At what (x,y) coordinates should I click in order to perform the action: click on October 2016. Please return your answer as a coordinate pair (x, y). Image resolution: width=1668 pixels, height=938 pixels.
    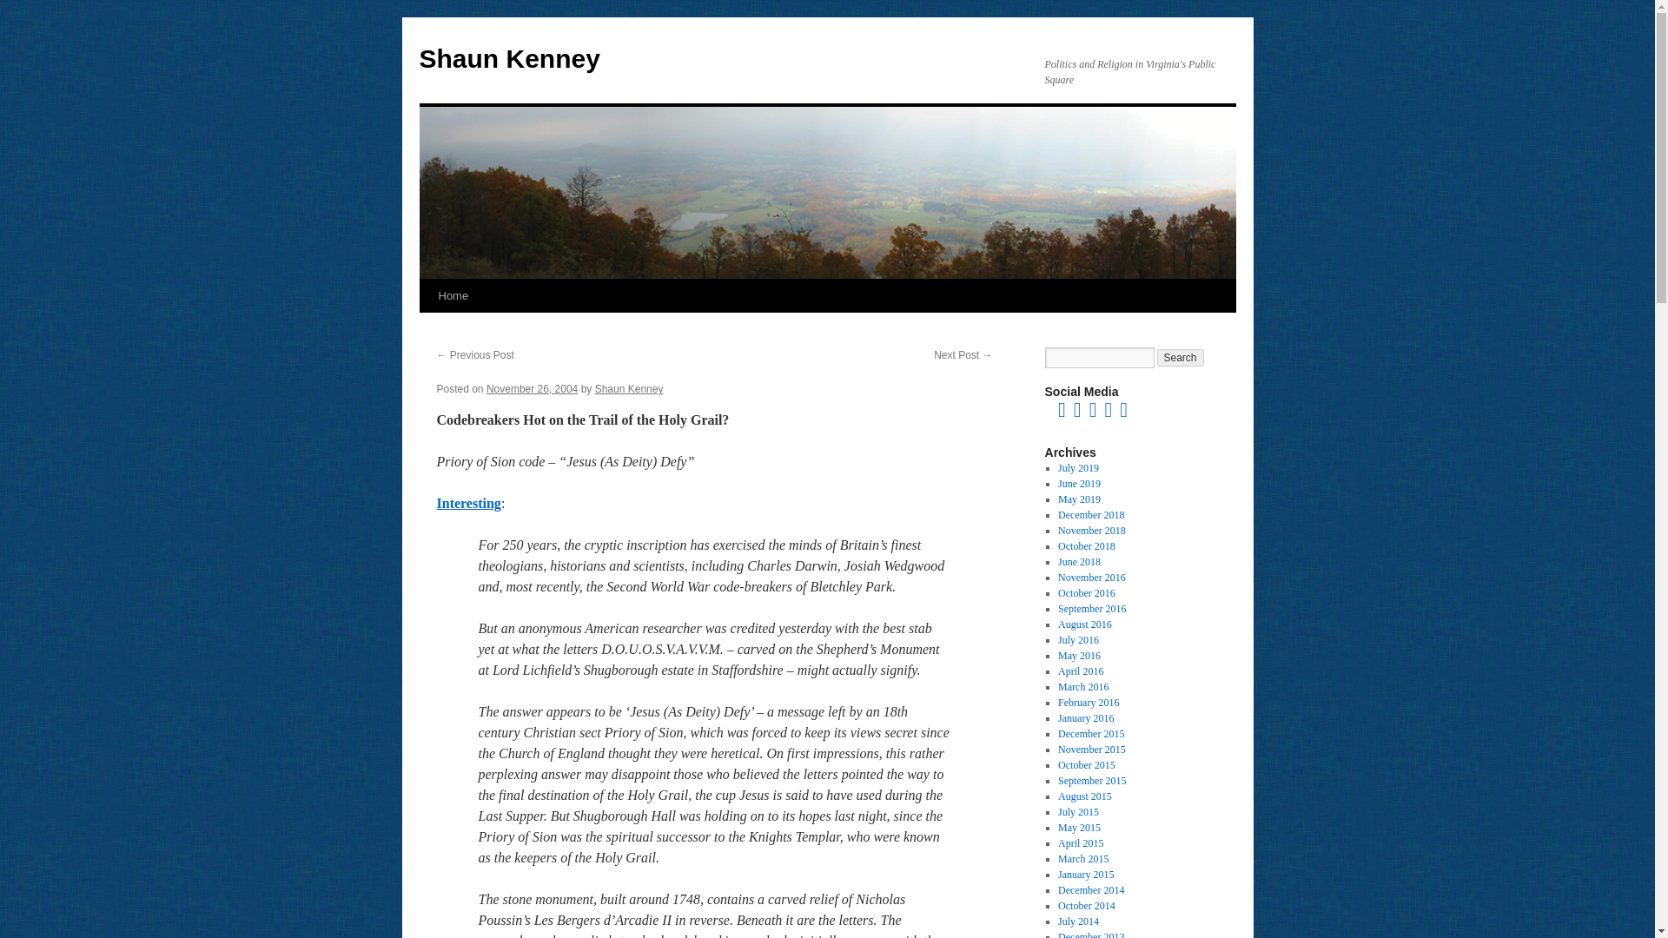
    Looking at the image, I should click on (1086, 593).